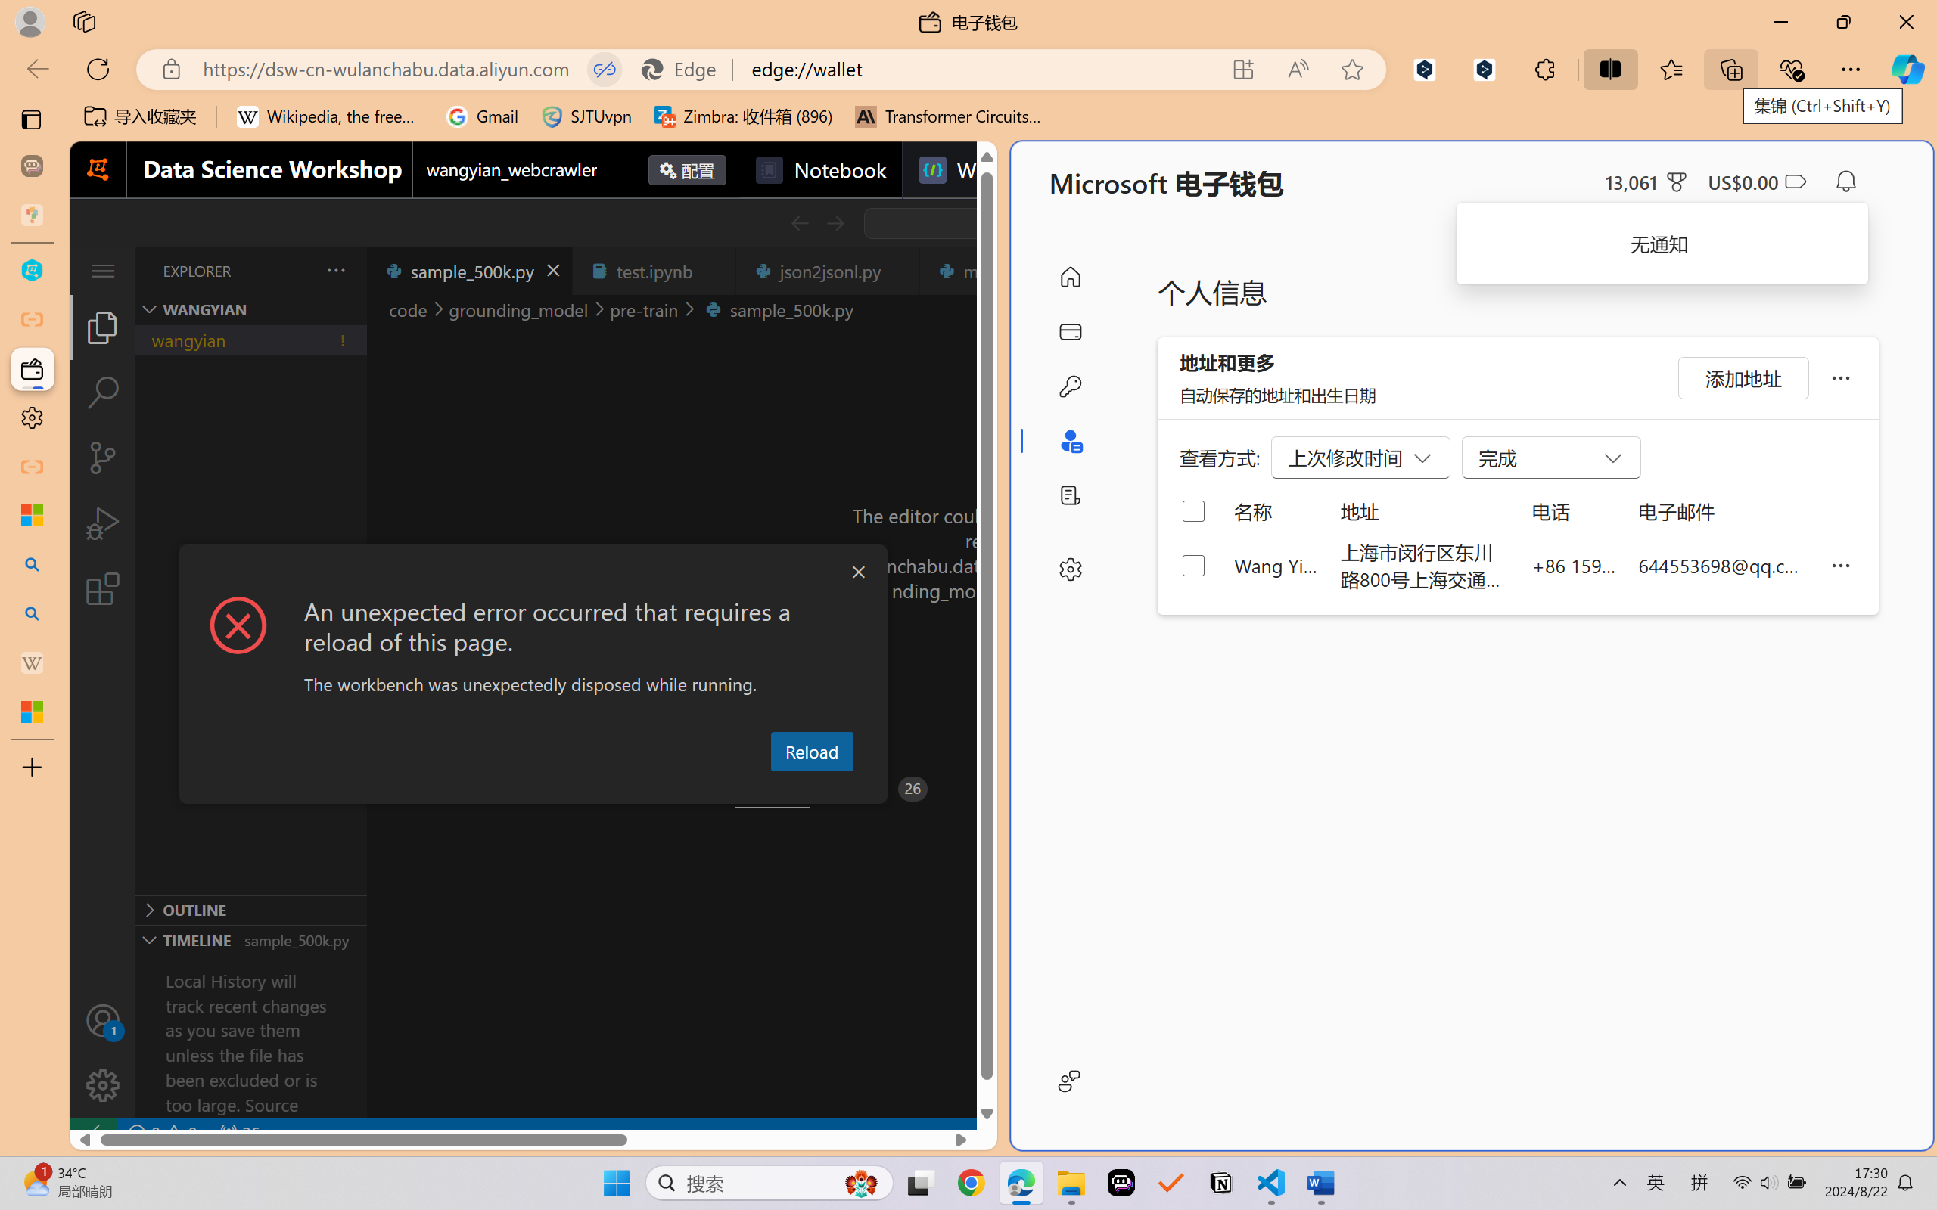 This screenshot has height=1210, width=1937. What do you see at coordinates (527, 789) in the screenshot?
I see `Output (Ctrl+Shift+U)` at bounding box center [527, 789].